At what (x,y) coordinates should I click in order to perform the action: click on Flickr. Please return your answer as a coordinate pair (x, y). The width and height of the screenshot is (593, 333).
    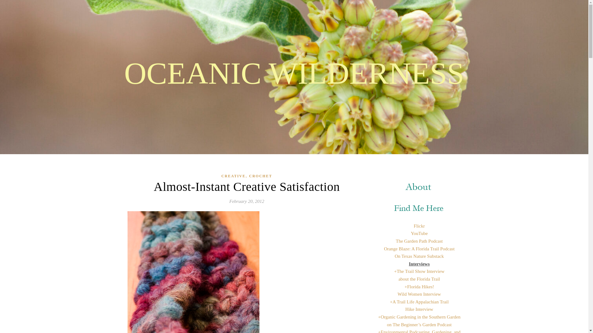
    Looking at the image, I should click on (419, 226).